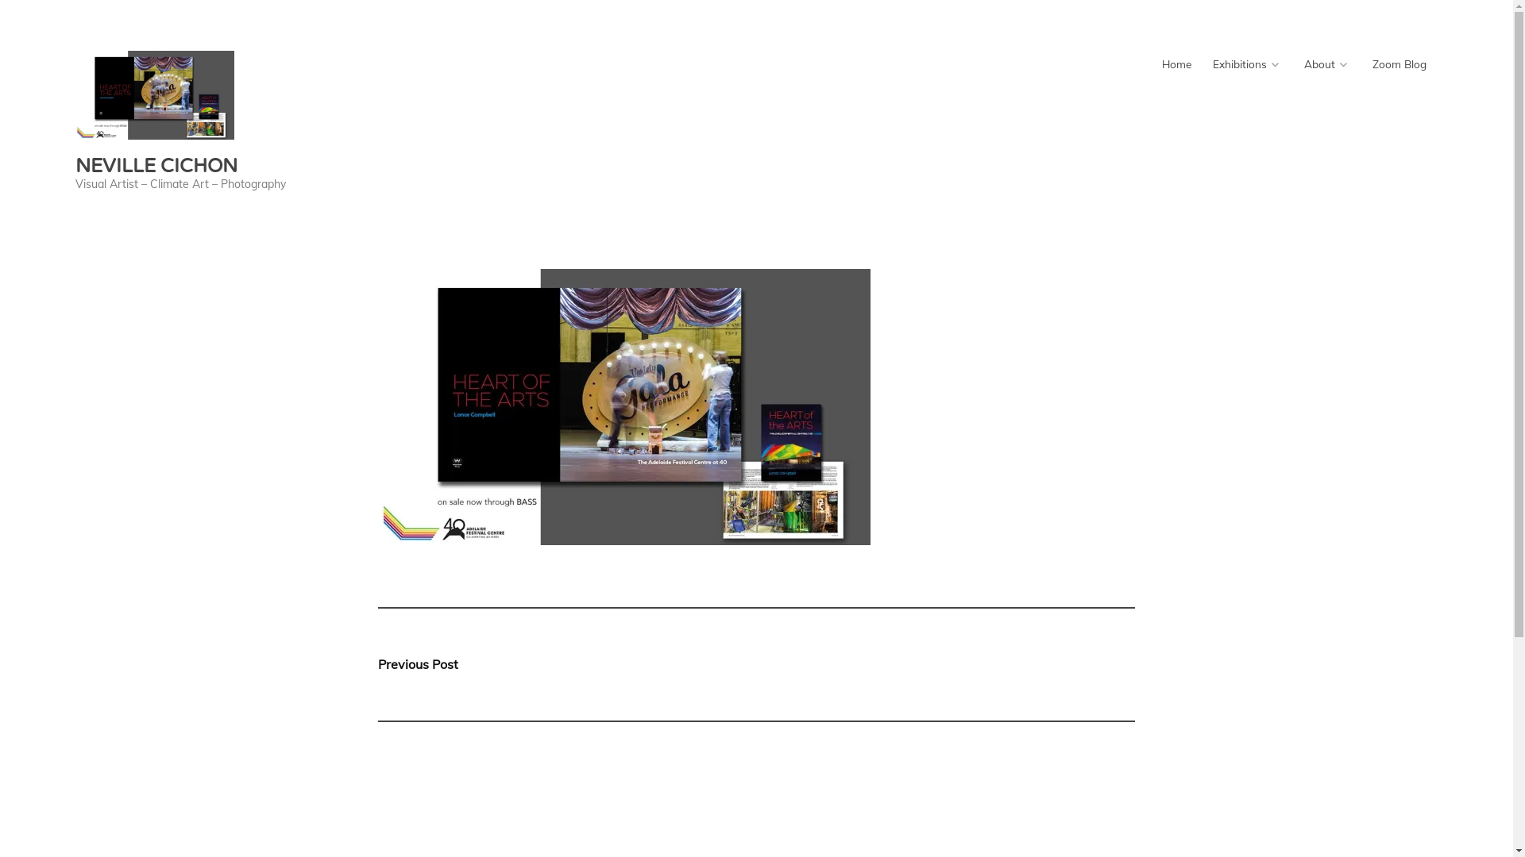 The height and width of the screenshot is (857, 1525). Describe the element at coordinates (1327, 64) in the screenshot. I see `About` at that location.